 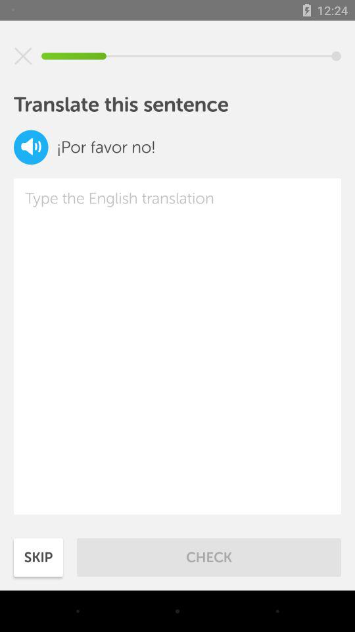 What do you see at coordinates (38, 557) in the screenshot?
I see `open the icon next to check item` at bounding box center [38, 557].